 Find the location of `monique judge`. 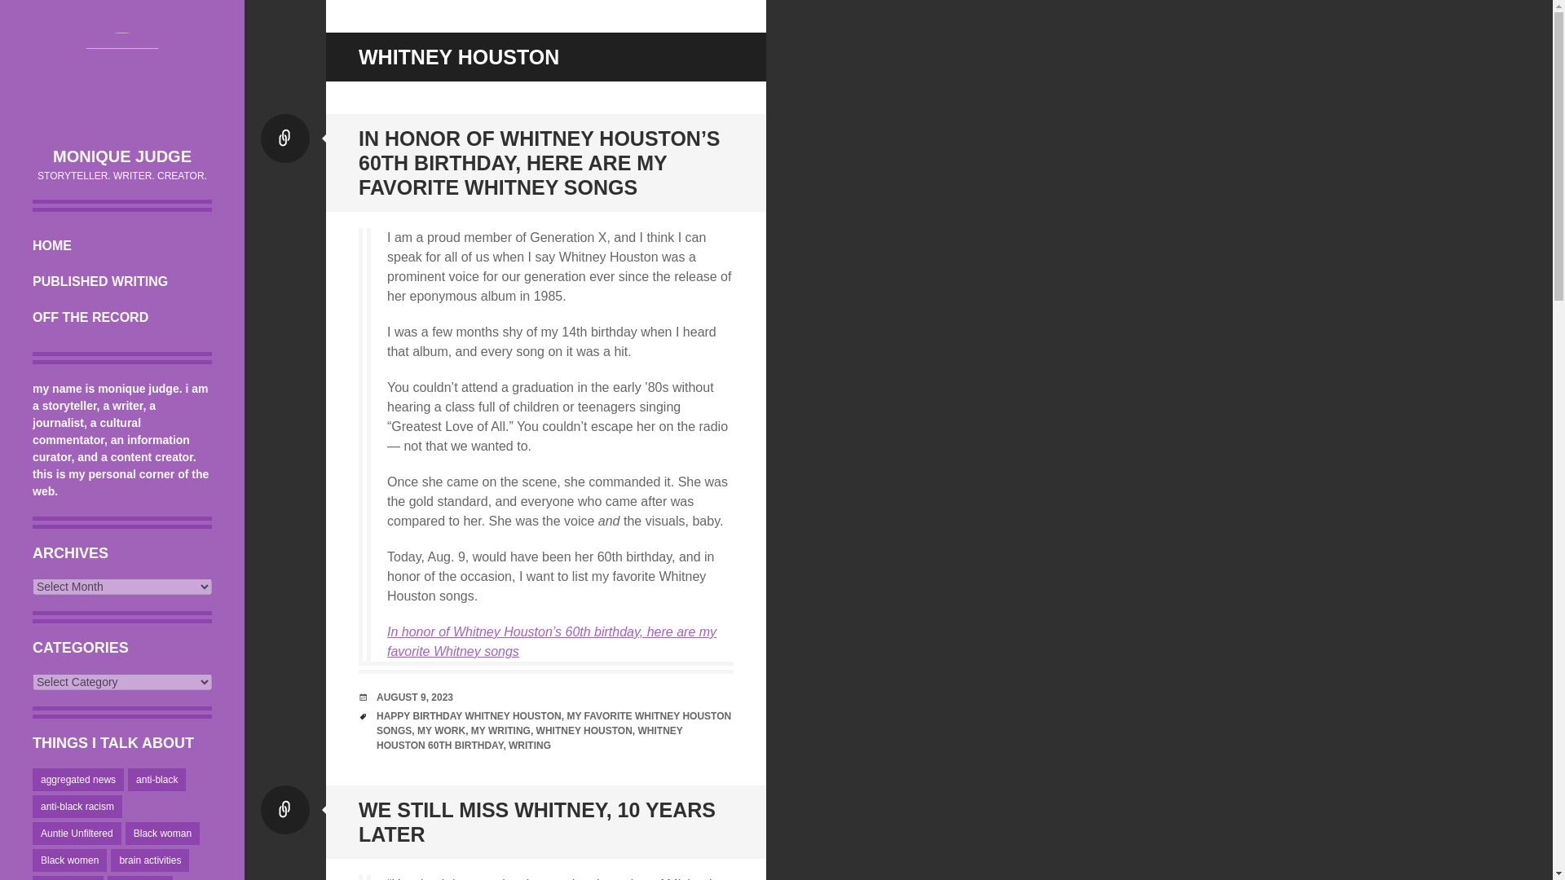

monique judge is located at coordinates (122, 81).